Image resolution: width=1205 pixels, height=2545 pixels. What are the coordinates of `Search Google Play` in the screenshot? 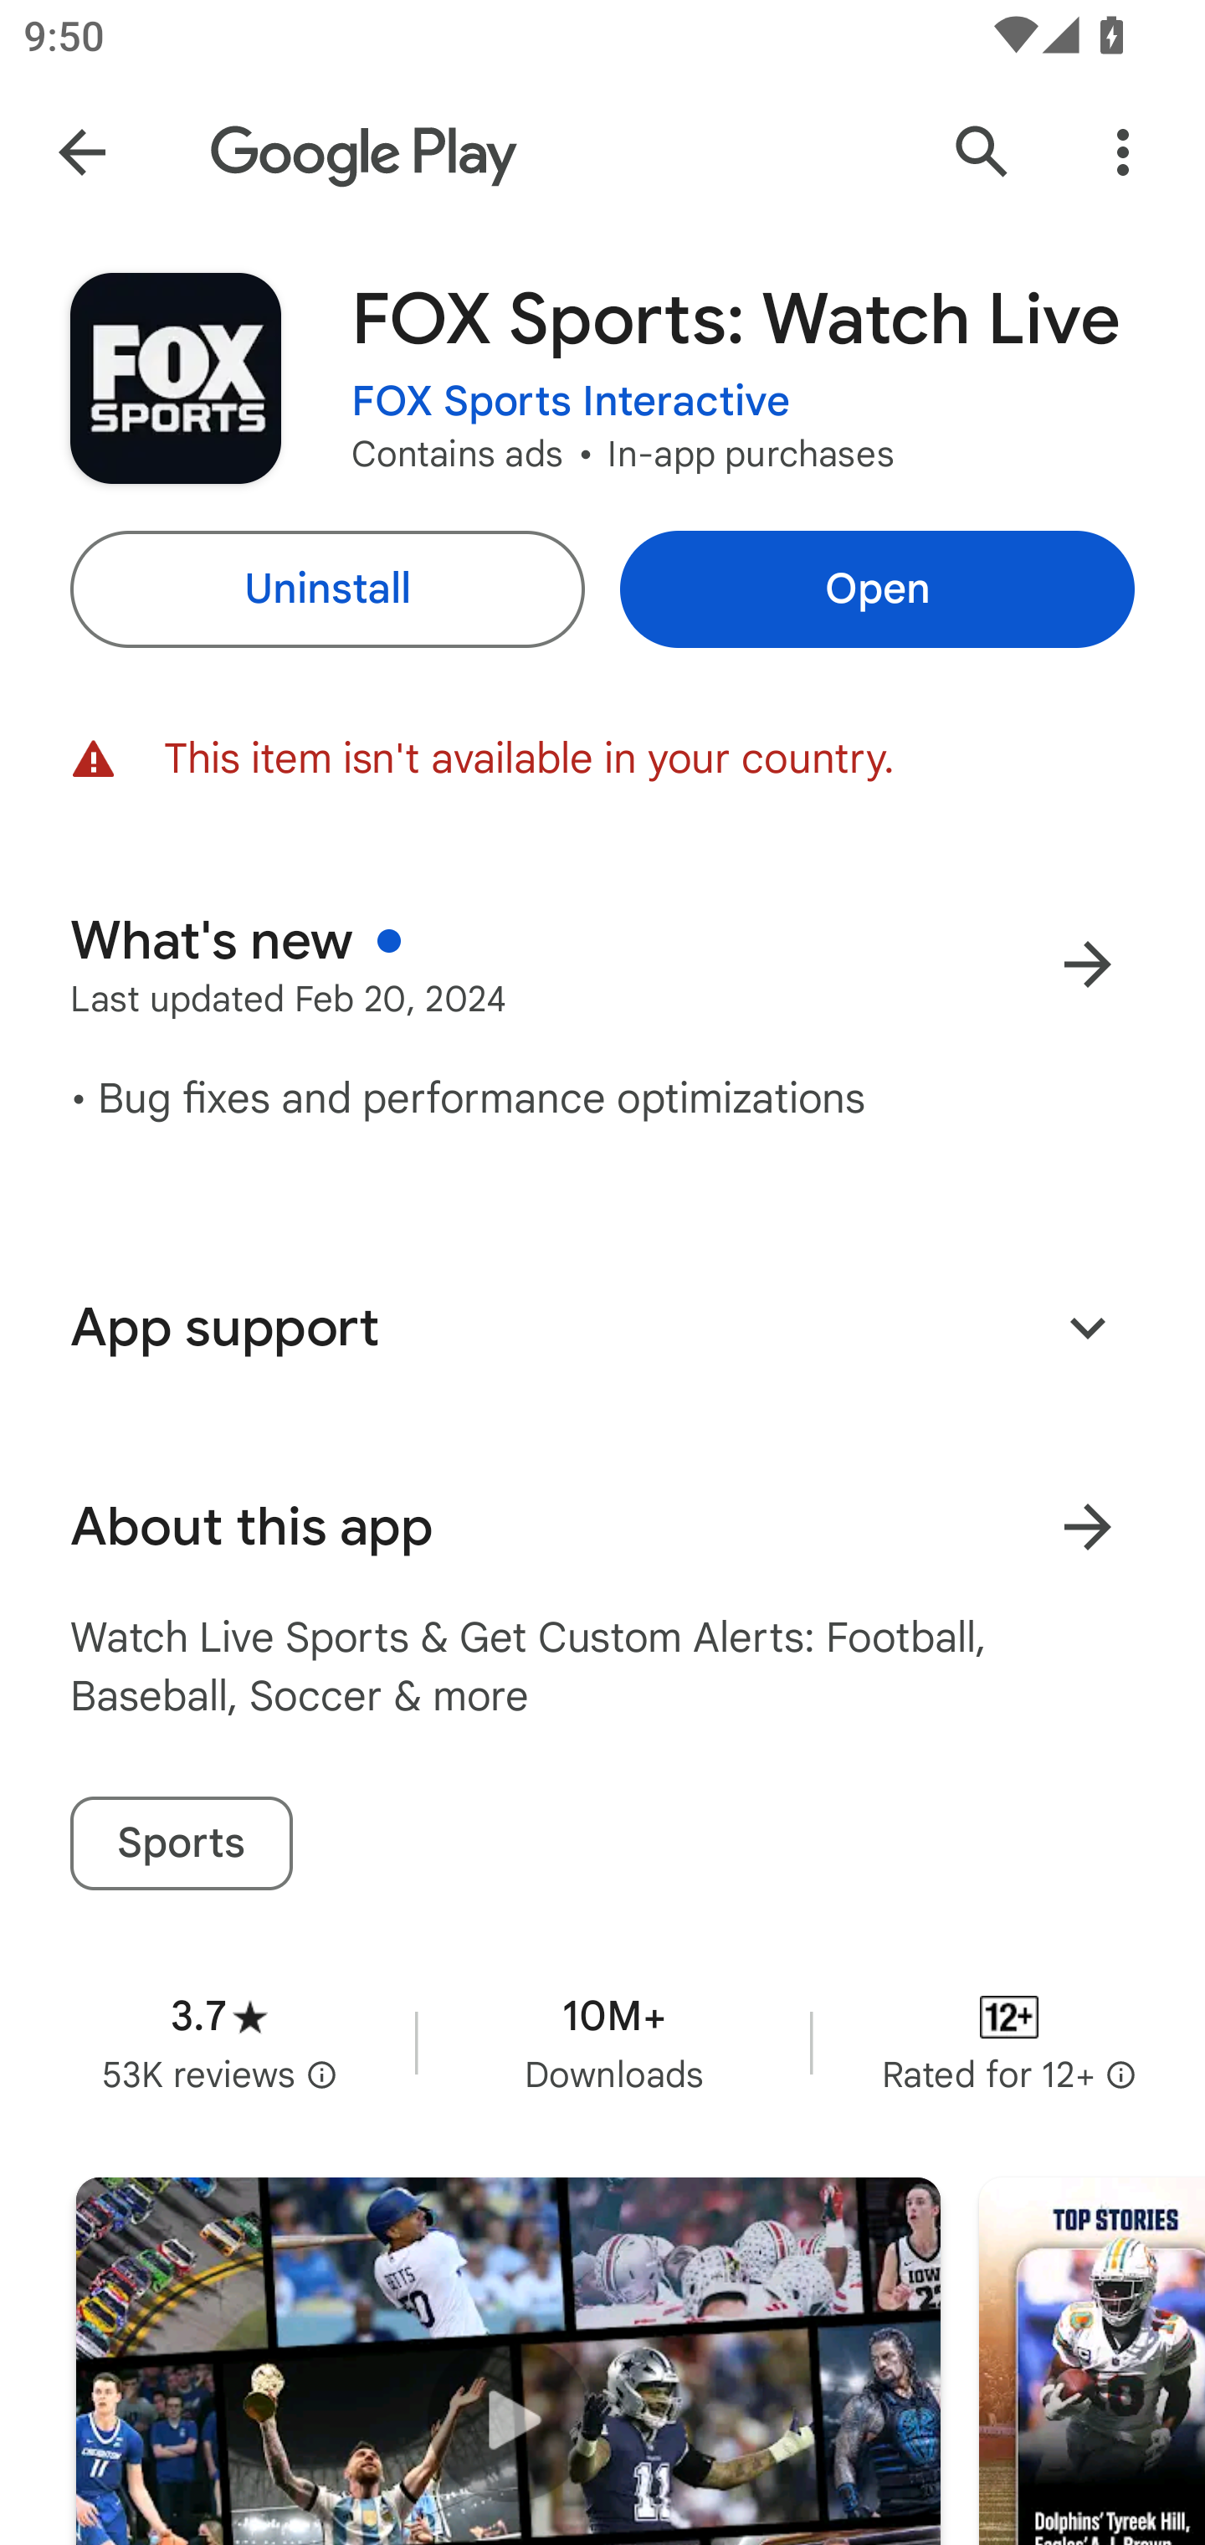 It's located at (982, 152).